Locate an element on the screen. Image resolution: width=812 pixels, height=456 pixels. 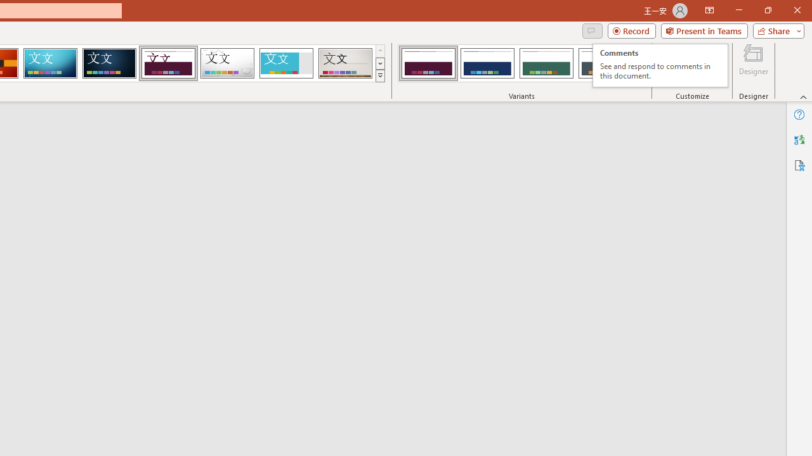
Themes is located at coordinates (428, 63).